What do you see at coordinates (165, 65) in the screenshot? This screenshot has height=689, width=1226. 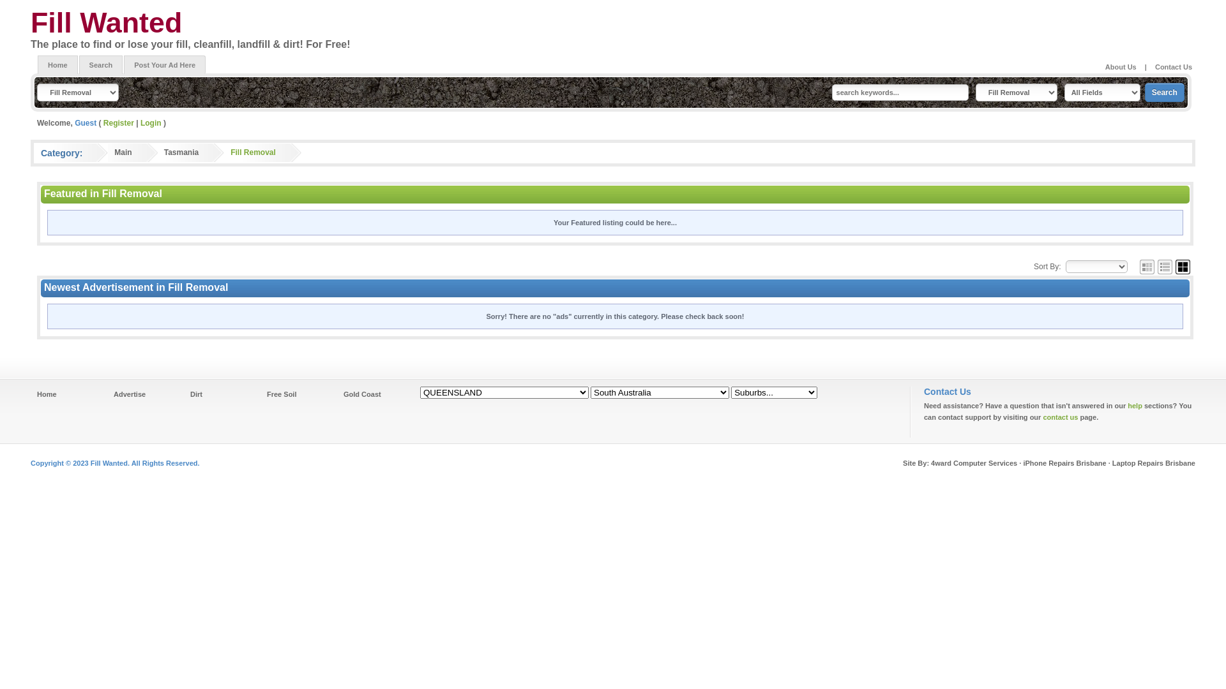 I see `Post Your Ad Here` at bounding box center [165, 65].